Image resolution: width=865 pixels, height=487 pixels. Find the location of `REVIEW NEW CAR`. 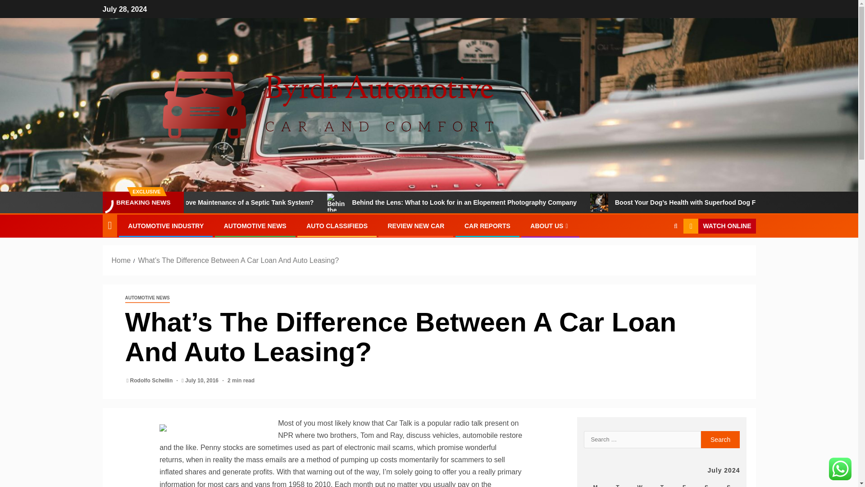

REVIEW NEW CAR is located at coordinates (416, 225).